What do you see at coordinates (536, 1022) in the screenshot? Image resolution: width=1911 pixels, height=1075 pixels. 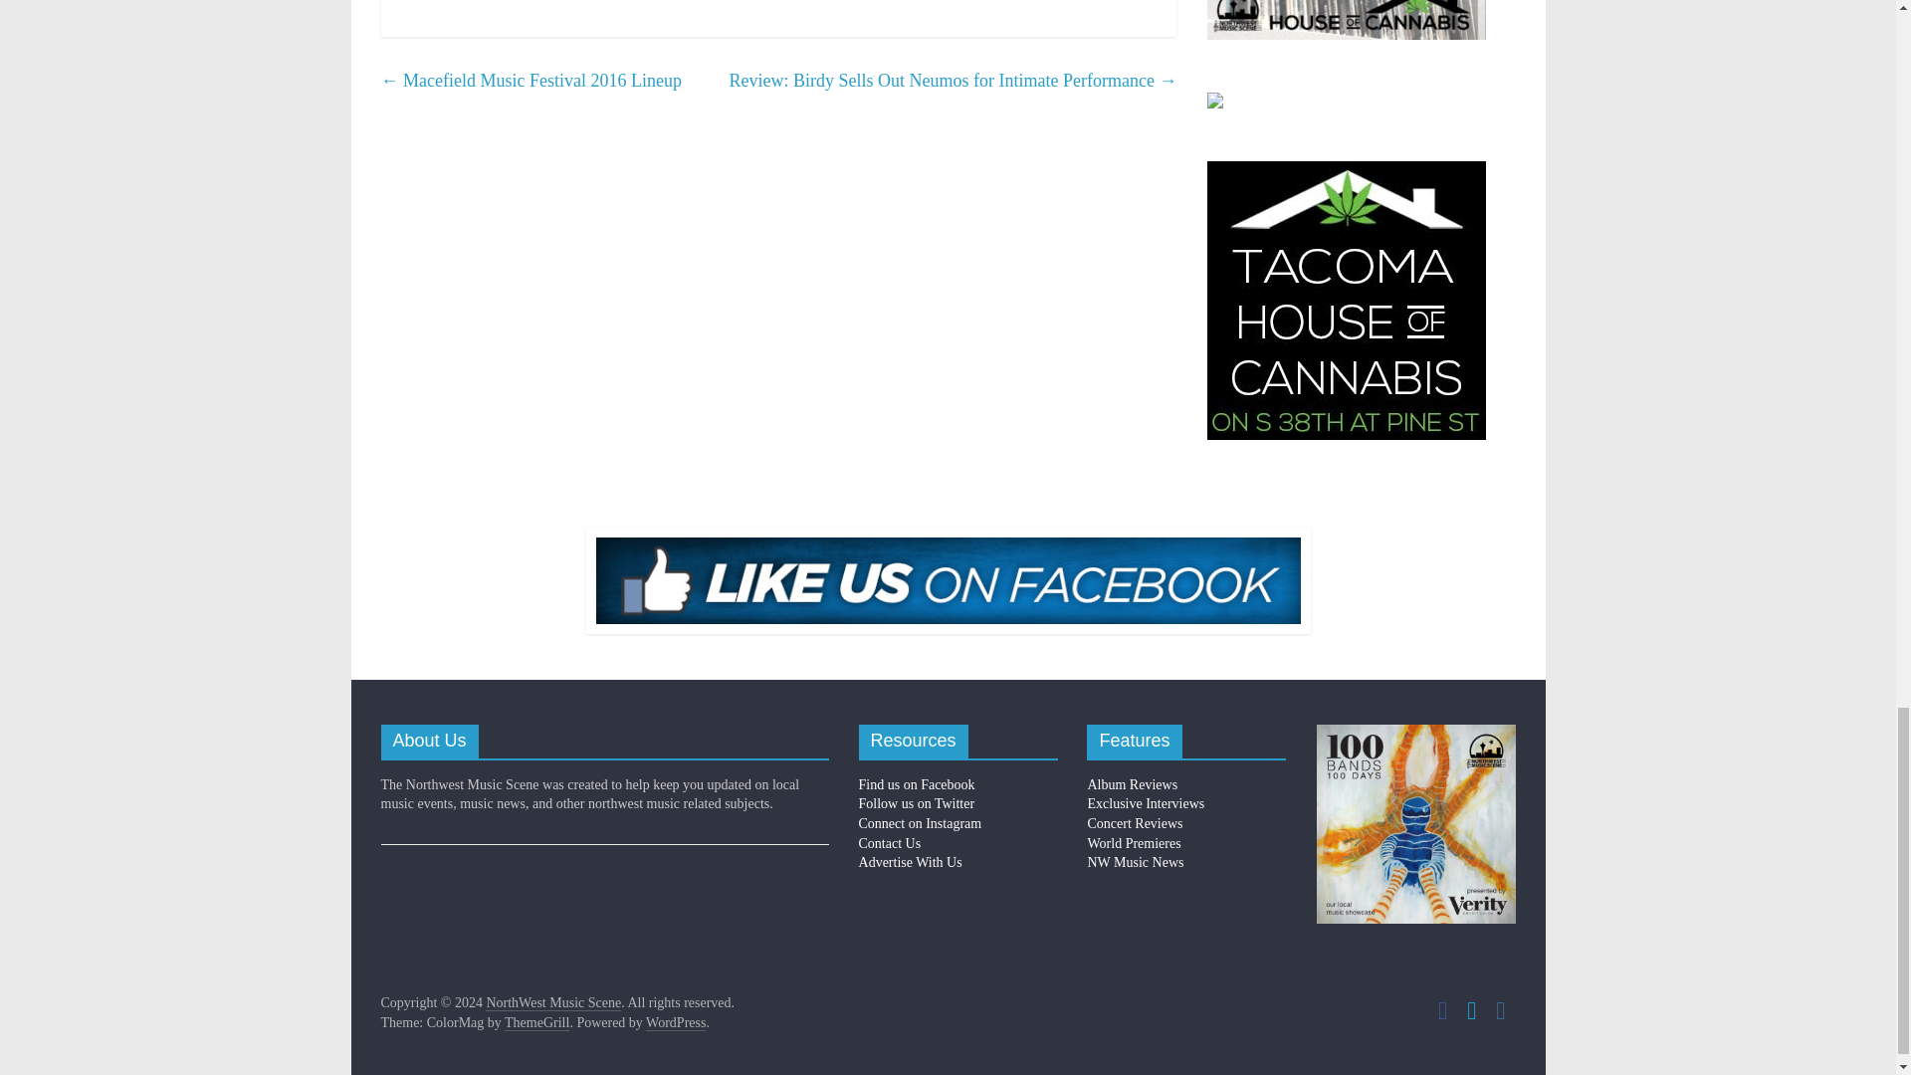 I see `ThemeGrill` at bounding box center [536, 1022].